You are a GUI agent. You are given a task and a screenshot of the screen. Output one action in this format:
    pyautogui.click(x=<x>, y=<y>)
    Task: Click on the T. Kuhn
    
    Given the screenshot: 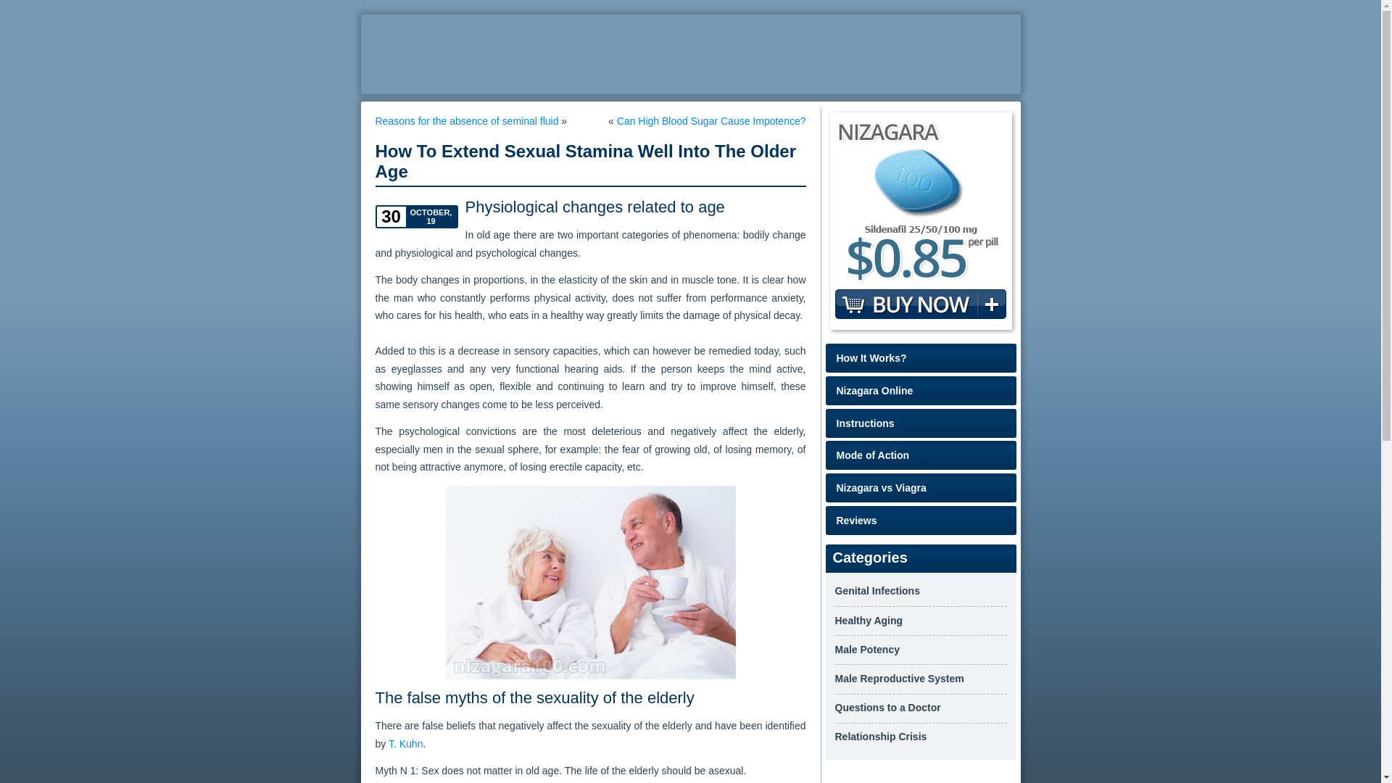 What is the action you would take?
    pyautogui.click(x=405, y=744)
    